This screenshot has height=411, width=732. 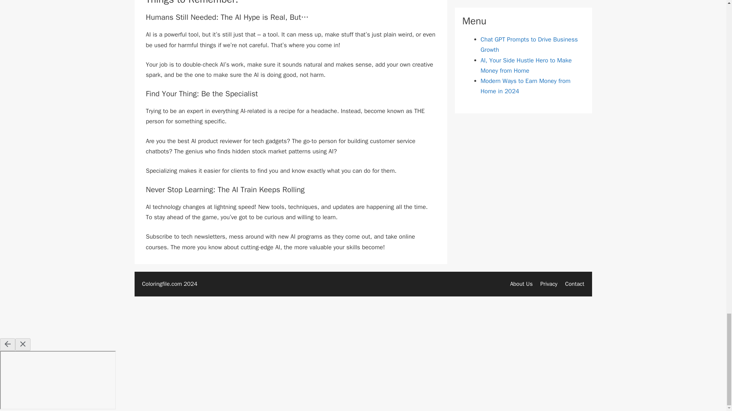 I want to click on Privacy, so click(x=548, y=284).